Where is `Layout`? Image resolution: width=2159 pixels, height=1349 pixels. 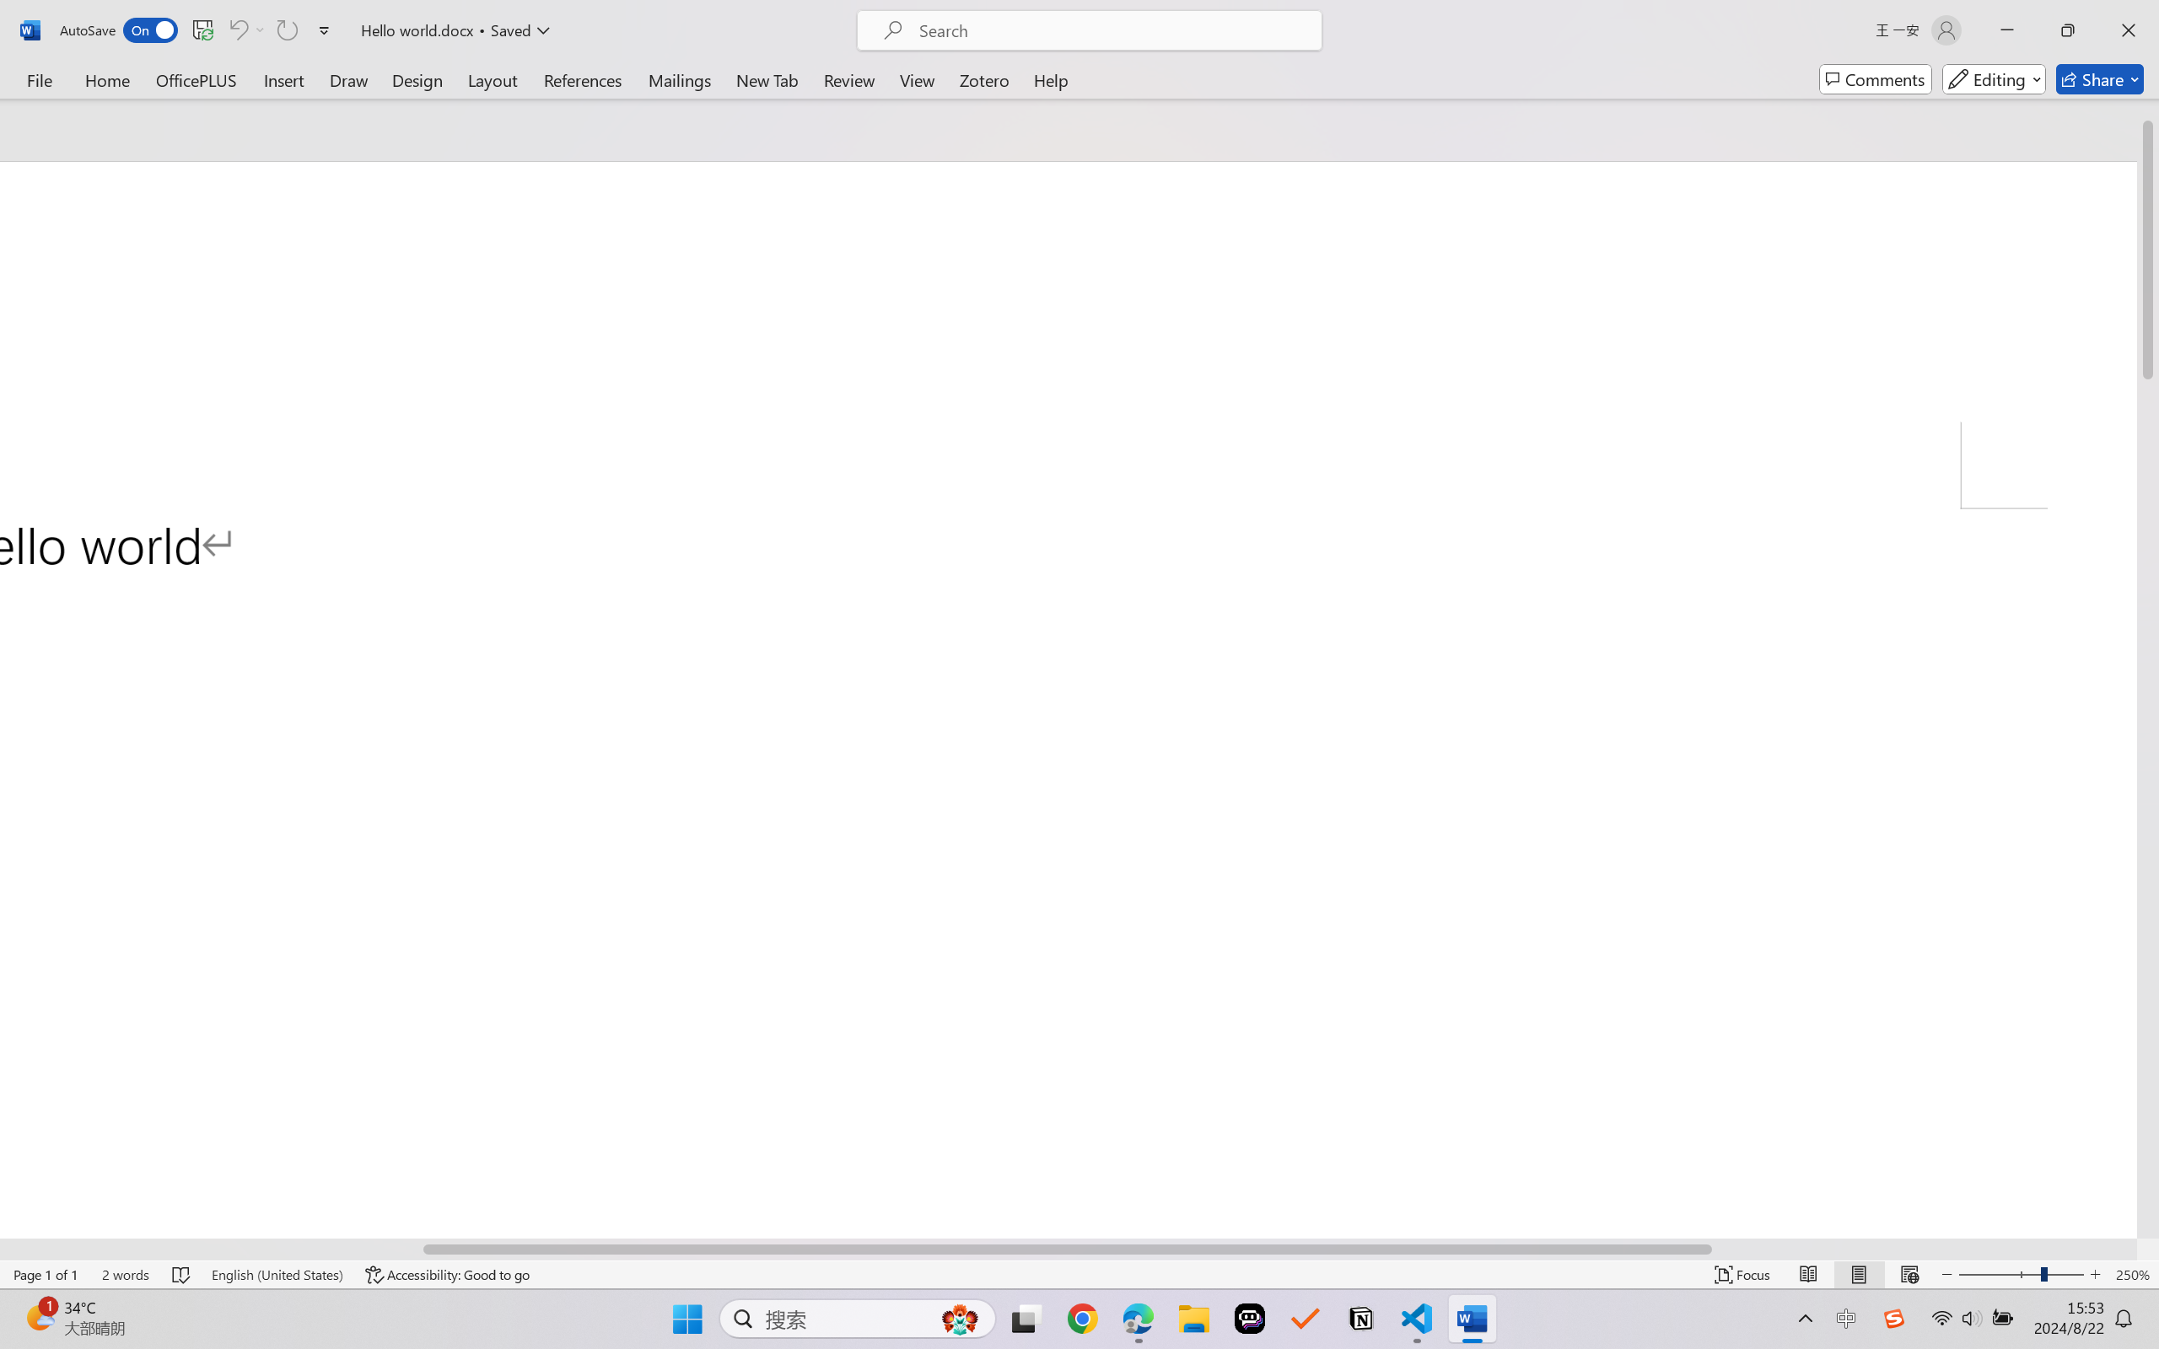
Layout is located at coordinates (493, 79).